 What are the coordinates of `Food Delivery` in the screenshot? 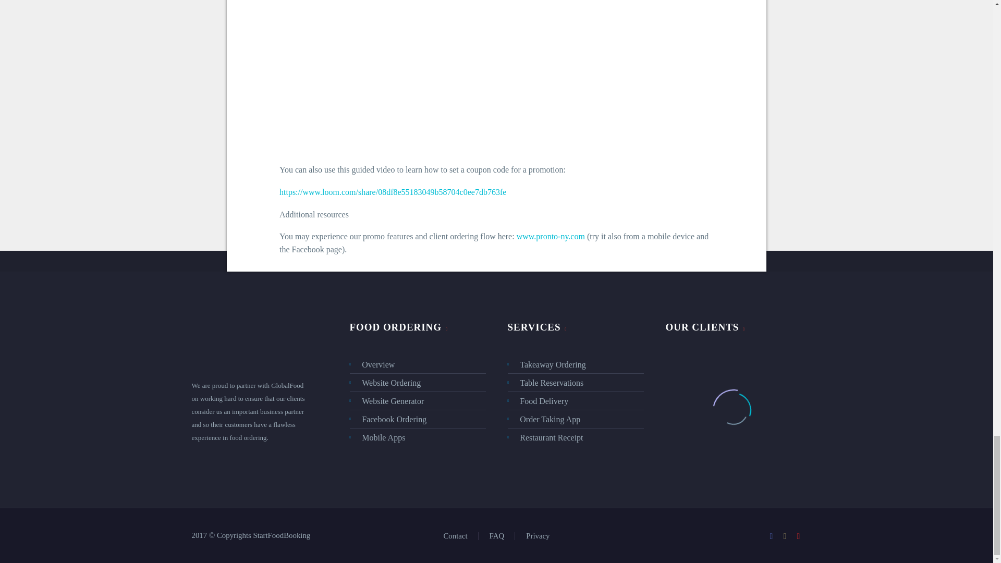 It's located at (576, 401).